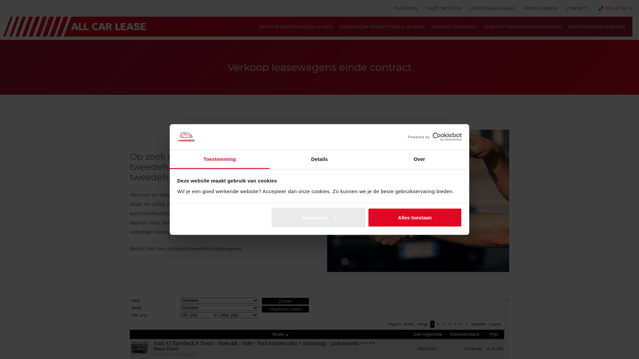  I want to click on VOORDELEN OPERATIONELE LEASING, so click(382, 27).